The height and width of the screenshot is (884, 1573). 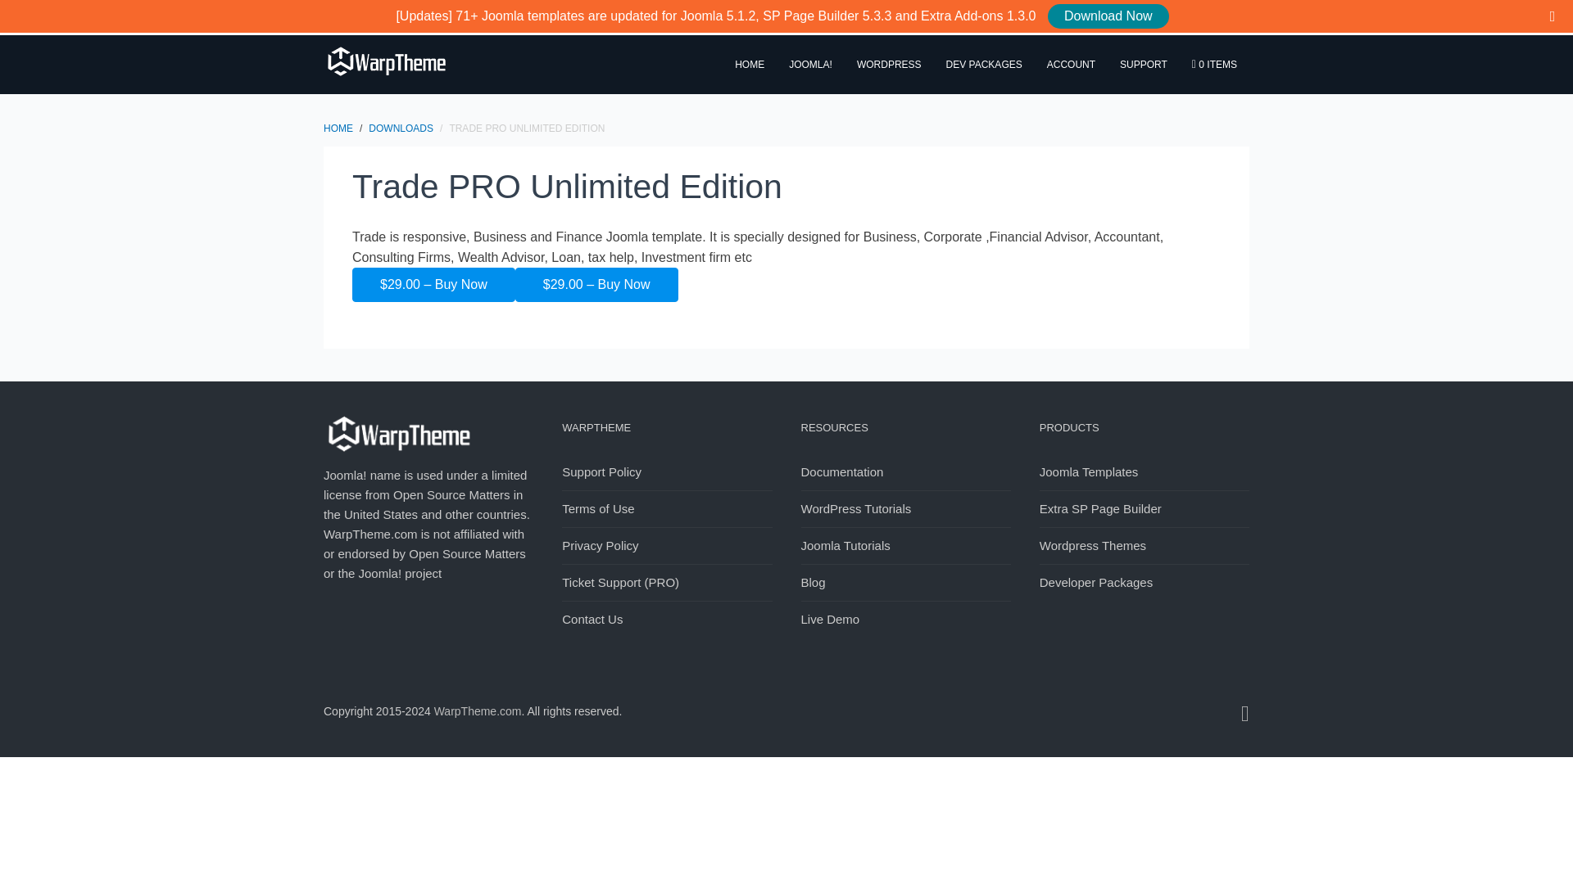 I want to click on HOME, so click(x=338, y=128).